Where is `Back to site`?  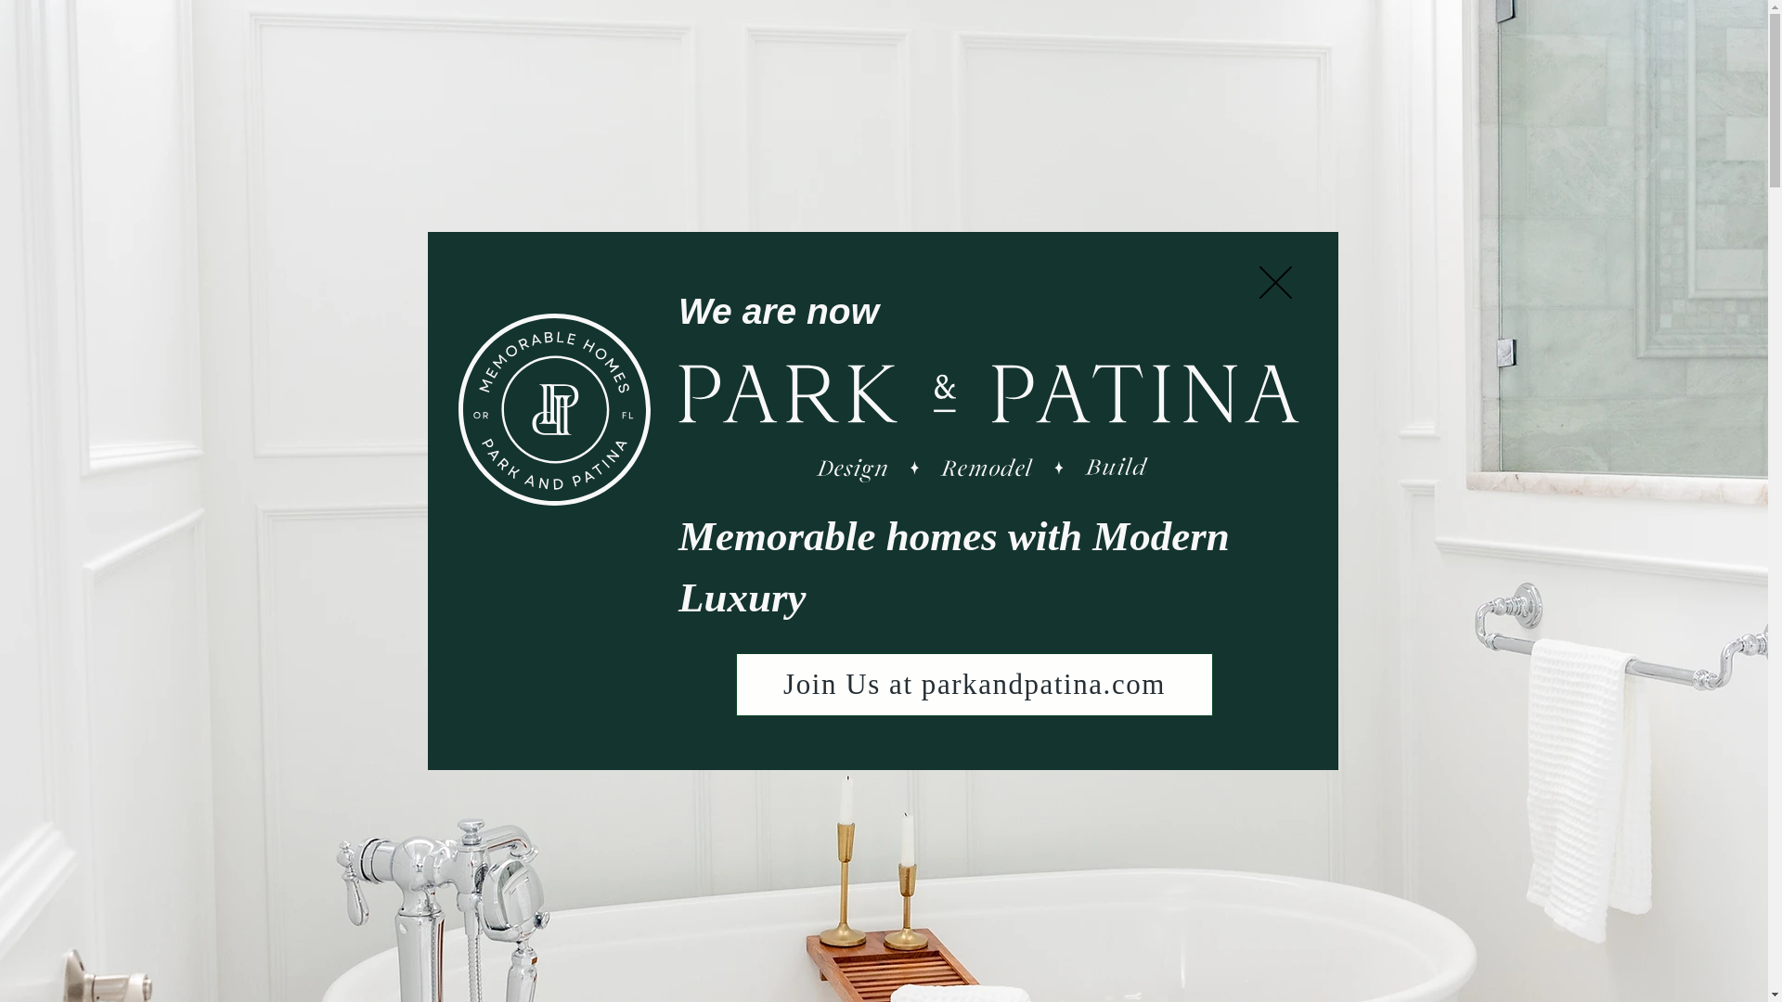
Back to site is located at coordinates (1275, 282).